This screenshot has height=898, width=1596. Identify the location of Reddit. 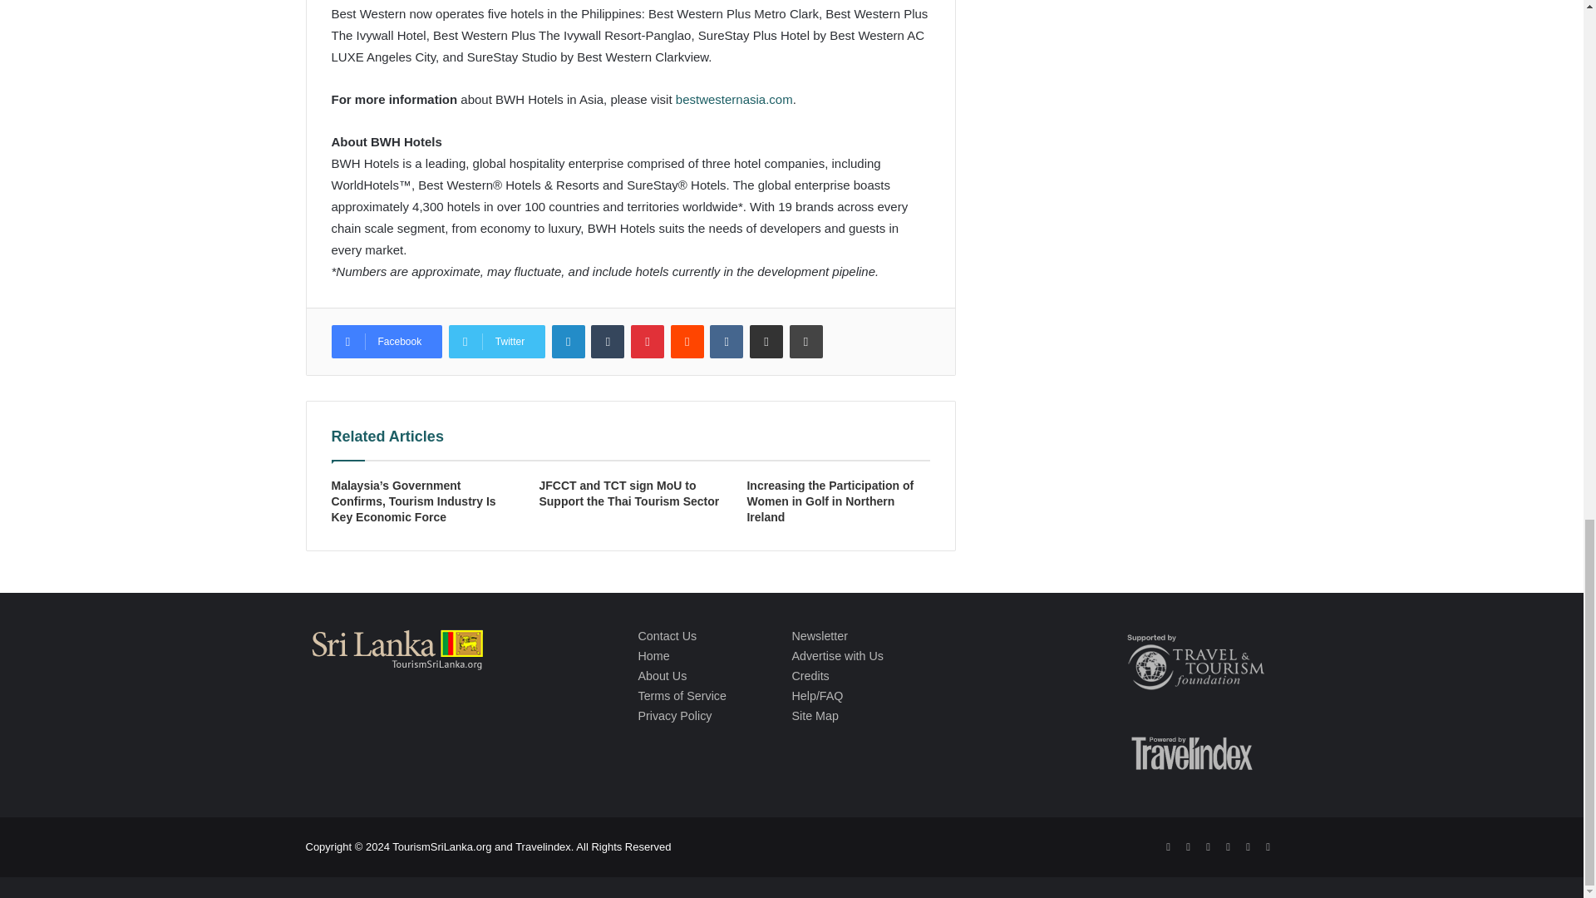
(687, 341).